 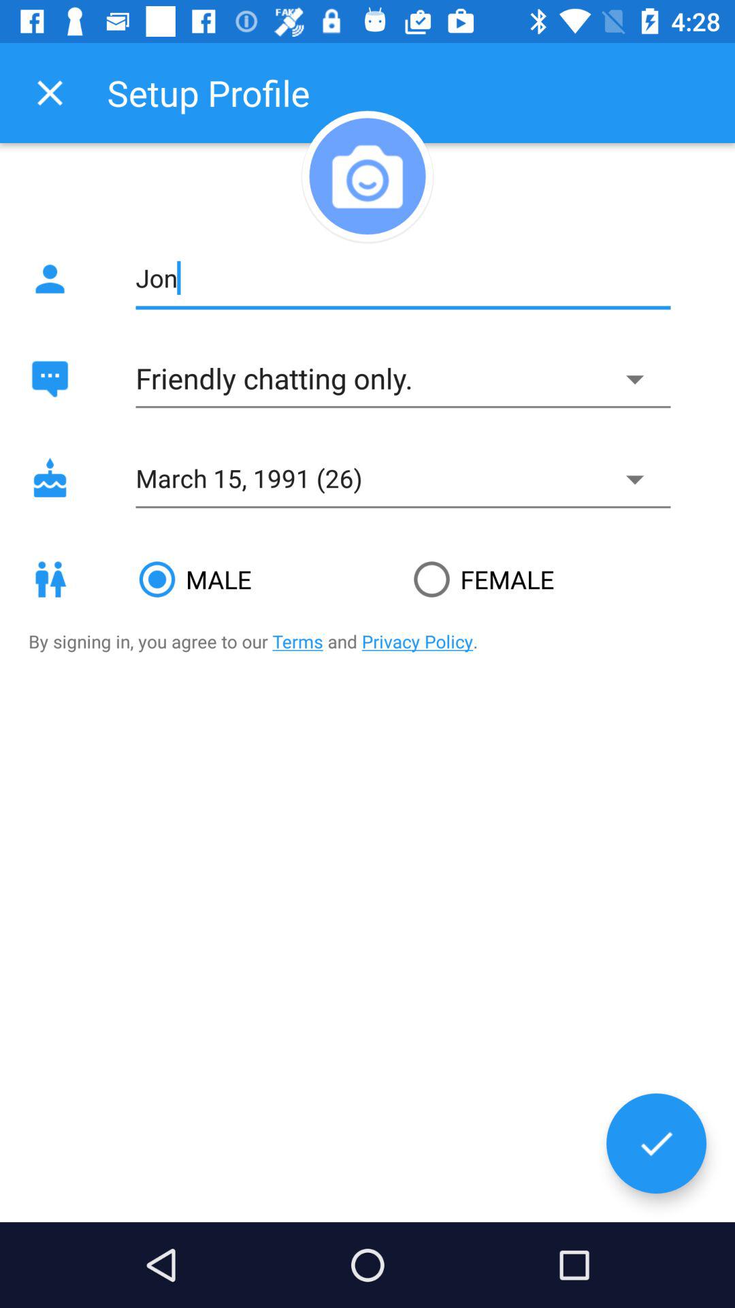 I want to click on add picture, so click(x=367, y=176).